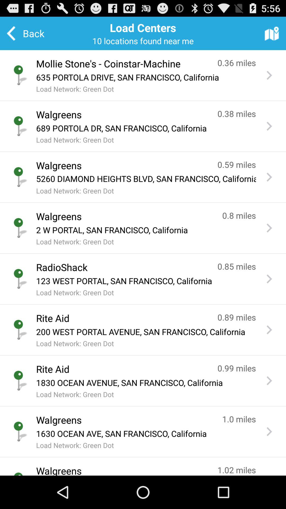 The width and height of the screenshot is (286, 509). What do you see at coordinates (121, 64) in the screenshot?
I see `open the button below the back icon` at bounding box center [121, 64].